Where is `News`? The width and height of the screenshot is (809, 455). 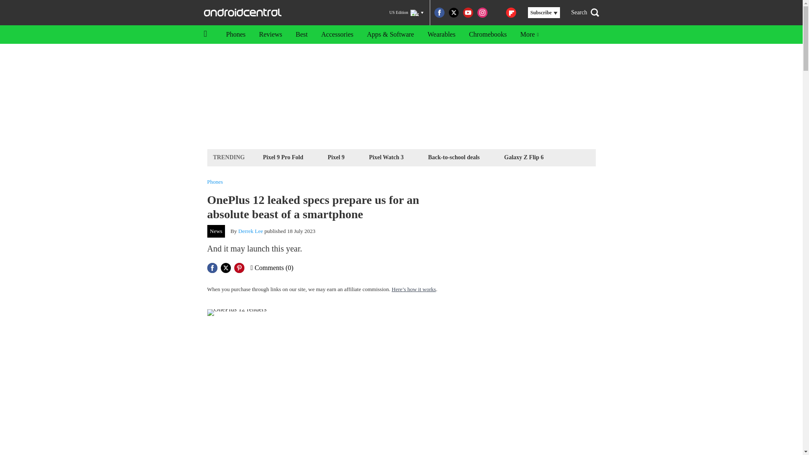 News is located at coordinates (216, 231).